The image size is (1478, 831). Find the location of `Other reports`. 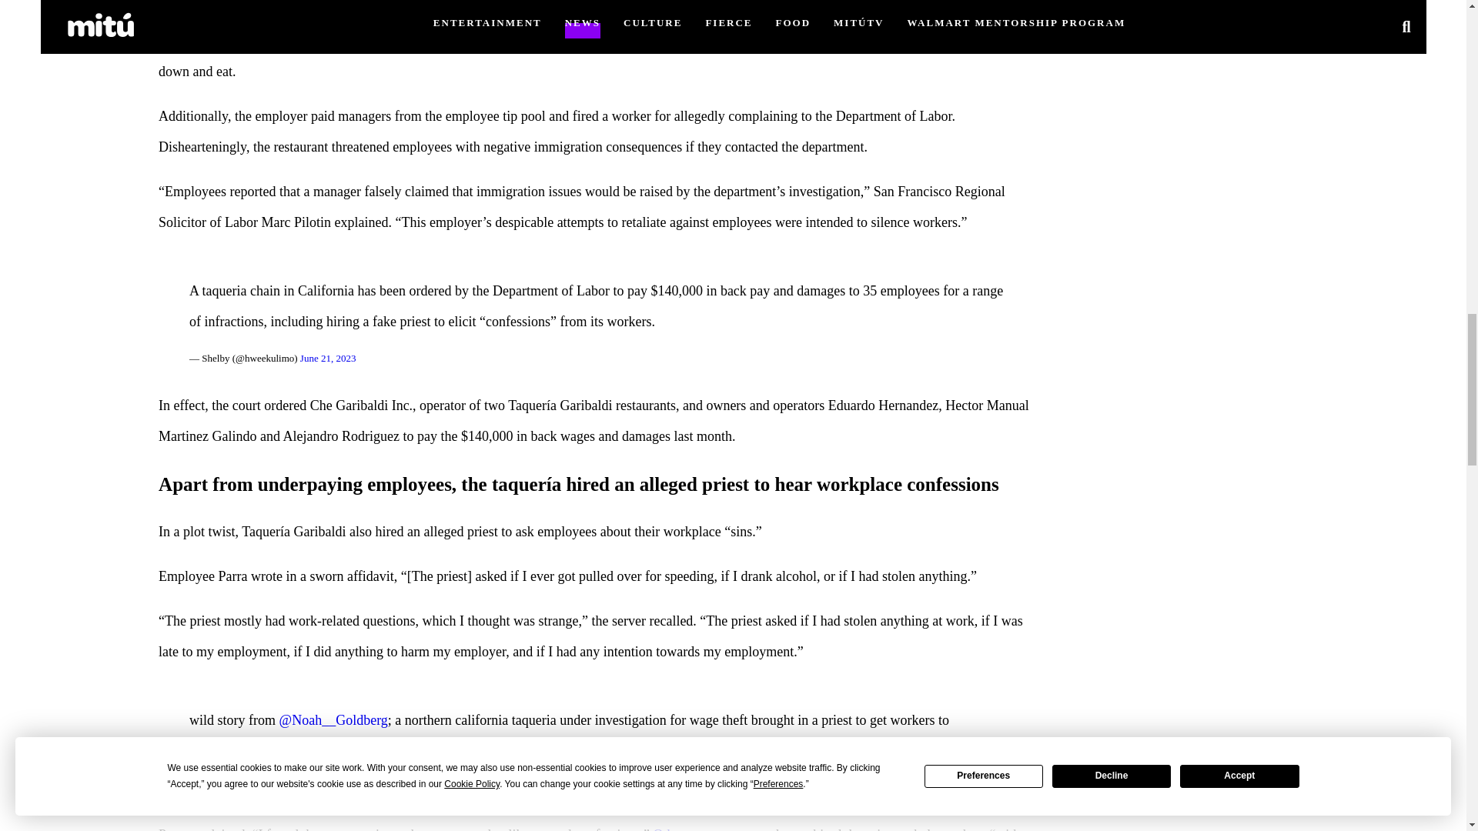

Other reports is located at coordinates (689, 829).